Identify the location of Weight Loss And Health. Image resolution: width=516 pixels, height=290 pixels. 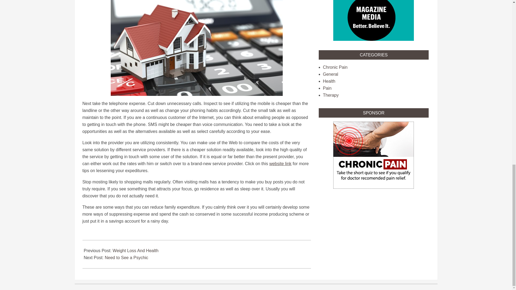
(135, 250).